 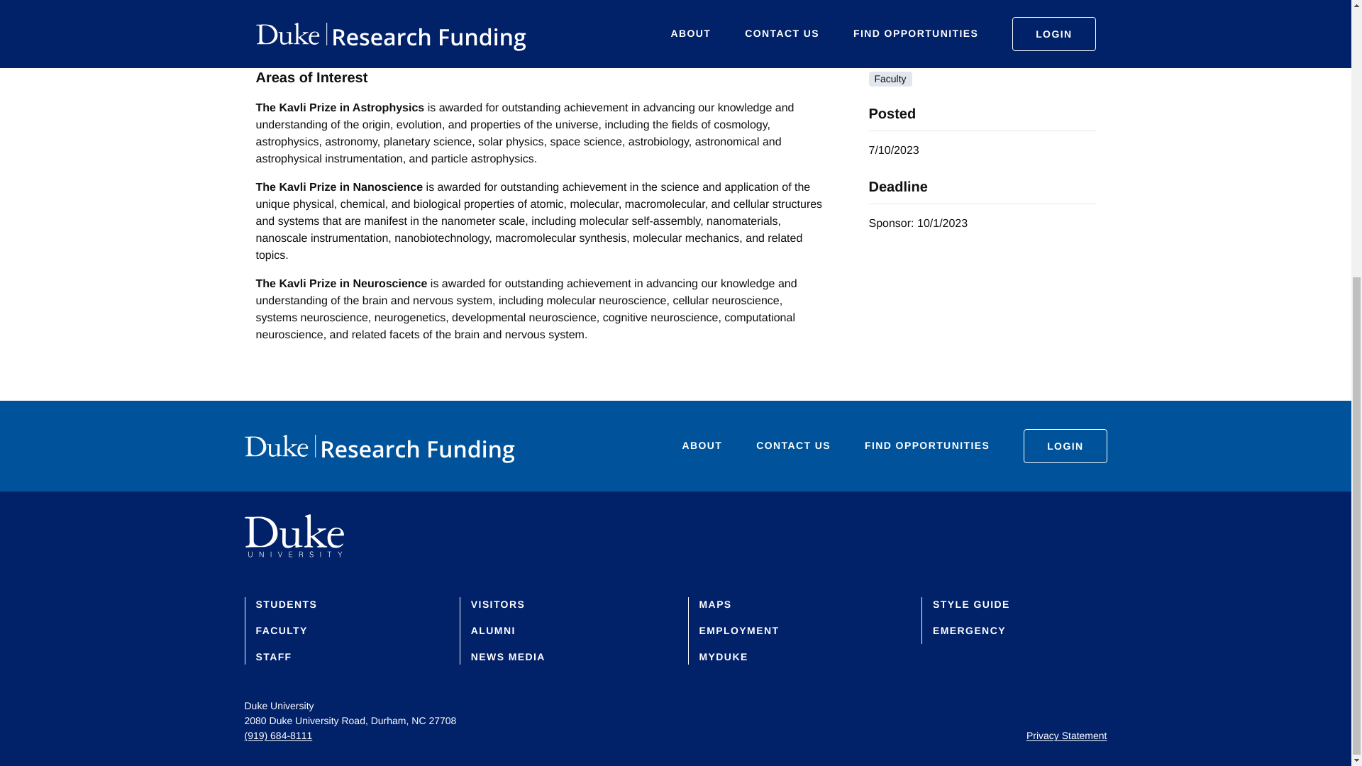 I want to click on Faculty, so click(x=890, y=79).